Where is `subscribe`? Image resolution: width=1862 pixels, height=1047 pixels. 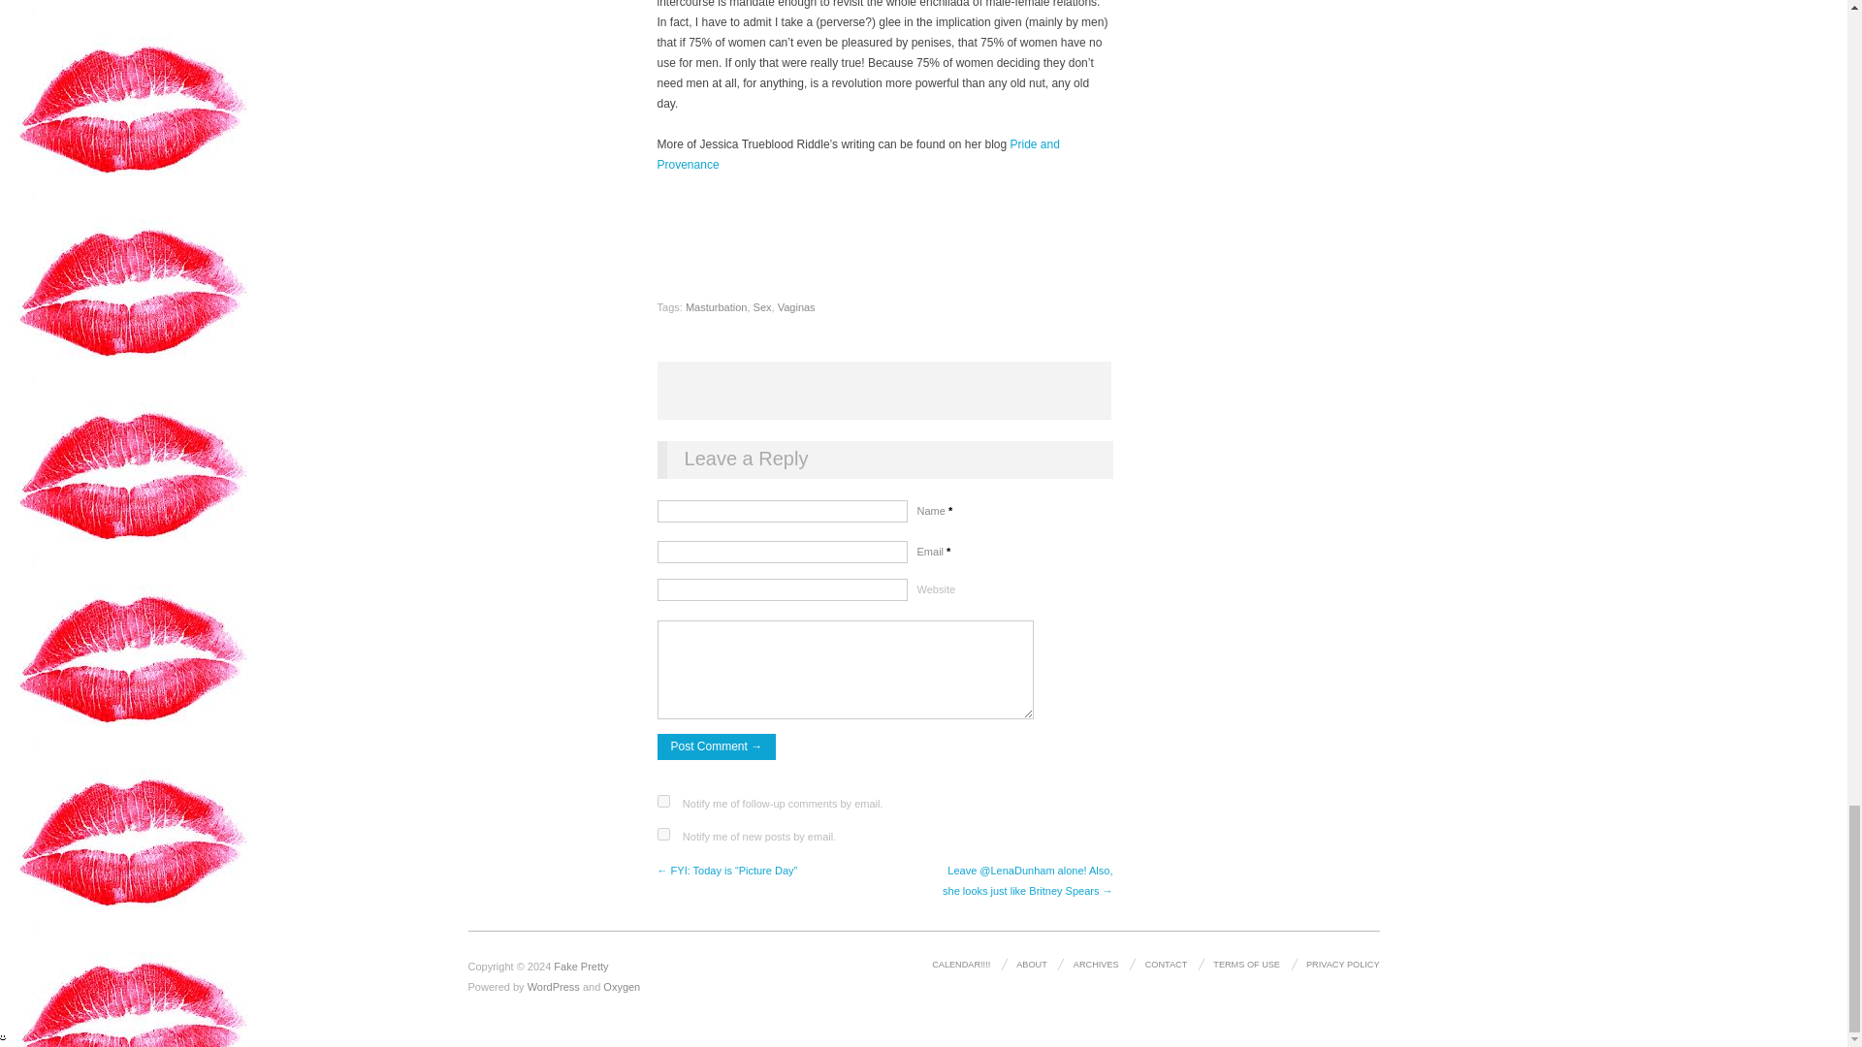
subscribe is located at coordinates (663, 801).